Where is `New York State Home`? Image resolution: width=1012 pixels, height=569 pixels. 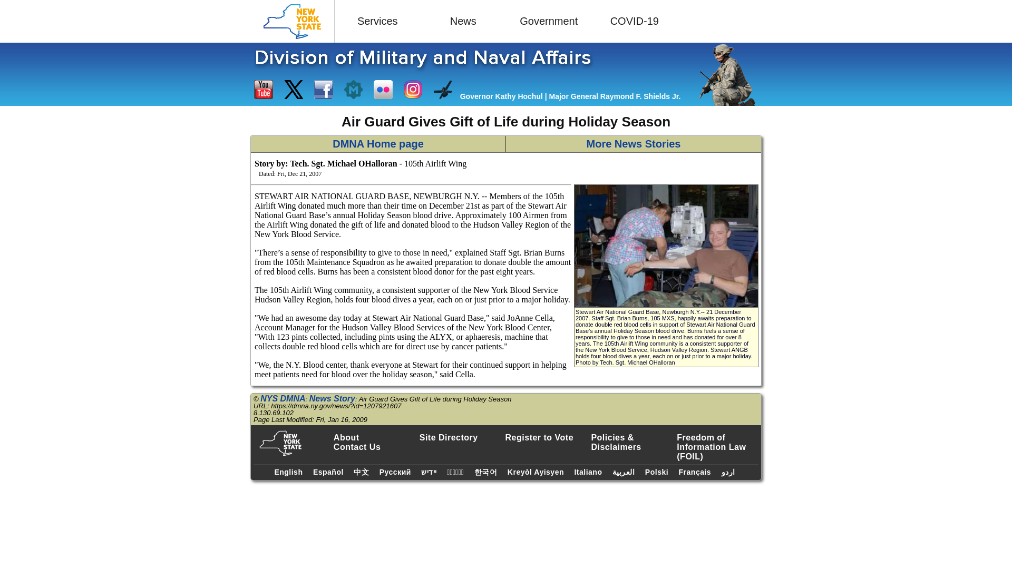 New York State Home is located at coordinates (292, 21).